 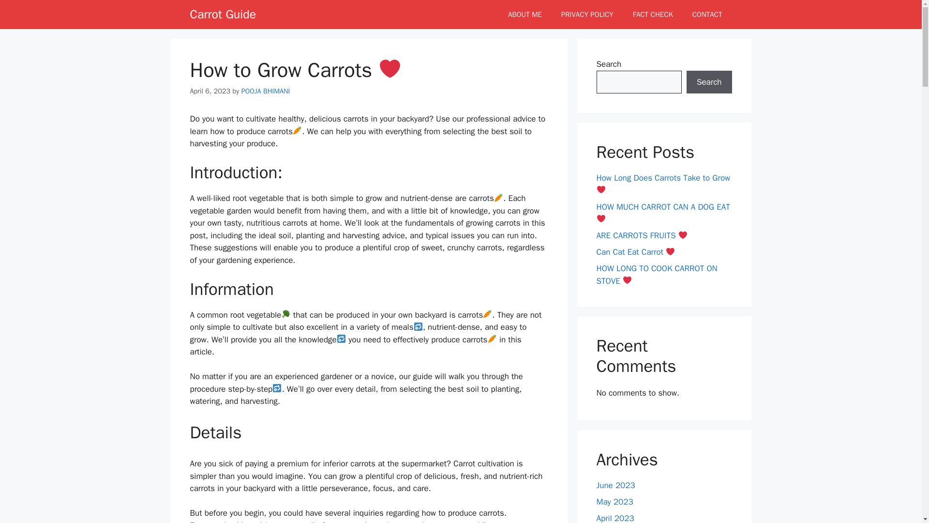 I want to click on View all posts by POOJA BHIMANI, so click(x=266, y=91).